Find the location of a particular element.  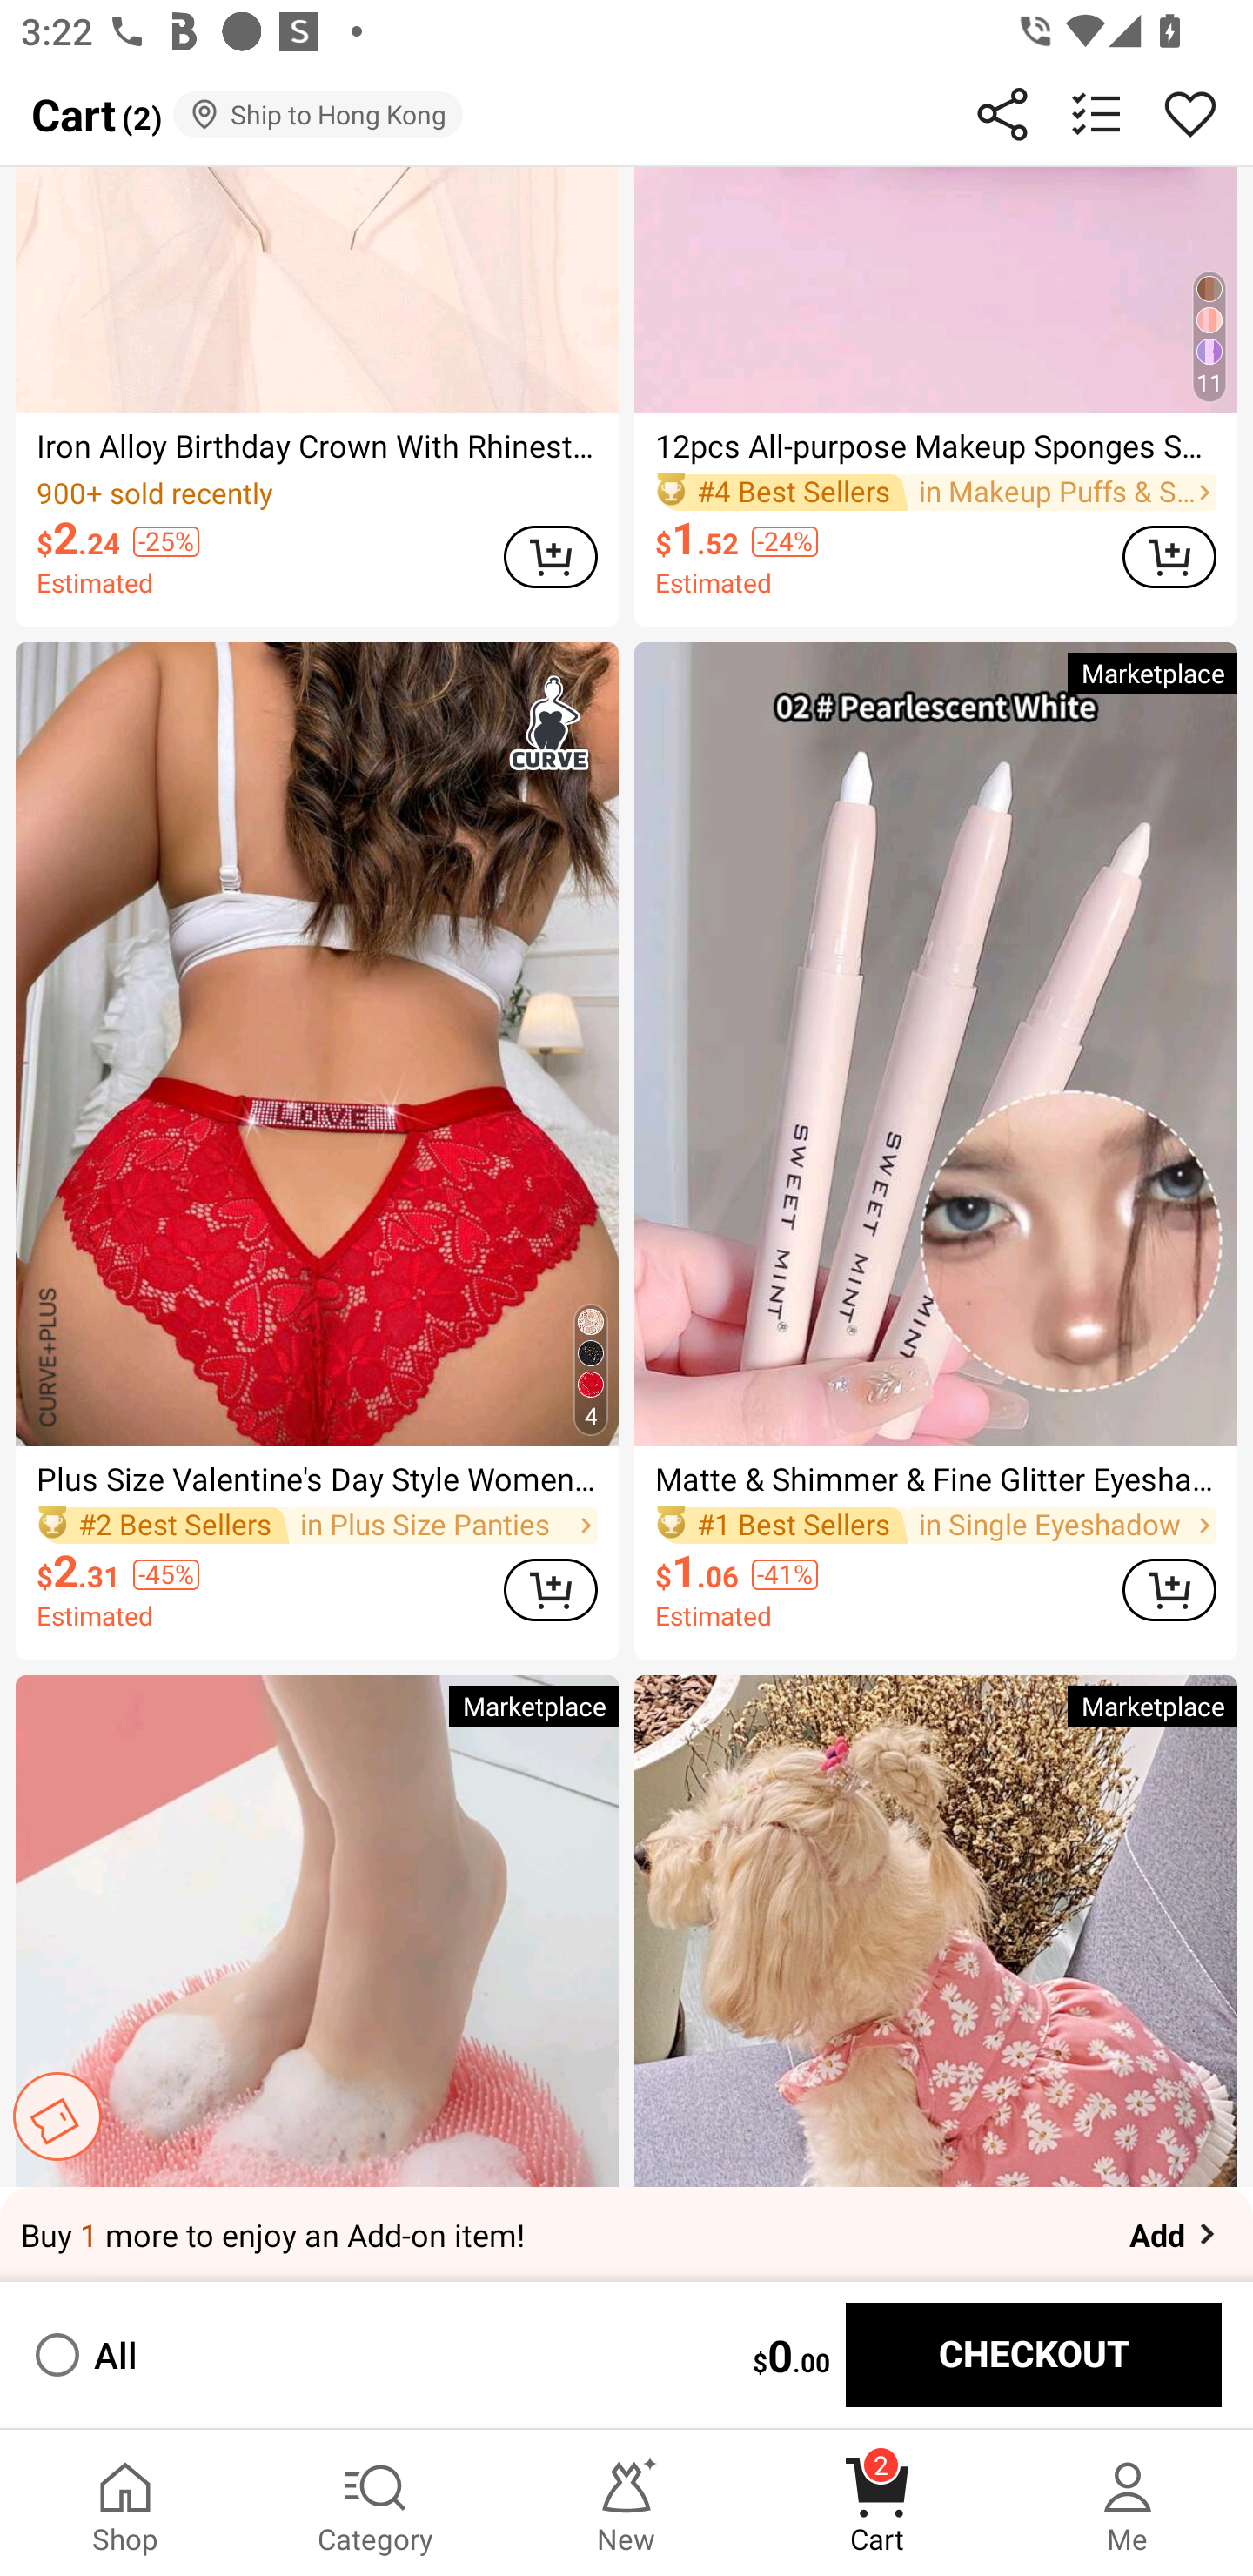

Wishlist is located at coordinates (1190, 113).